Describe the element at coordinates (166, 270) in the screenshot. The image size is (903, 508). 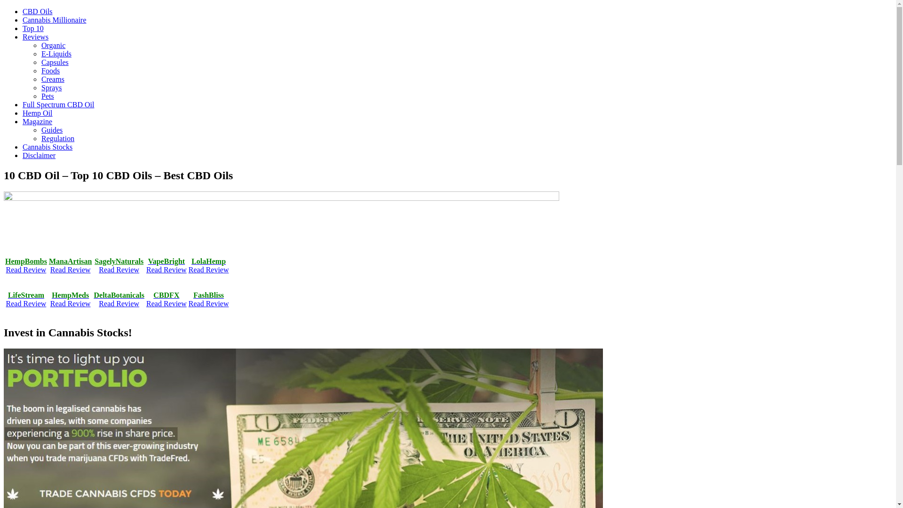
I see `Read Review` at that location.